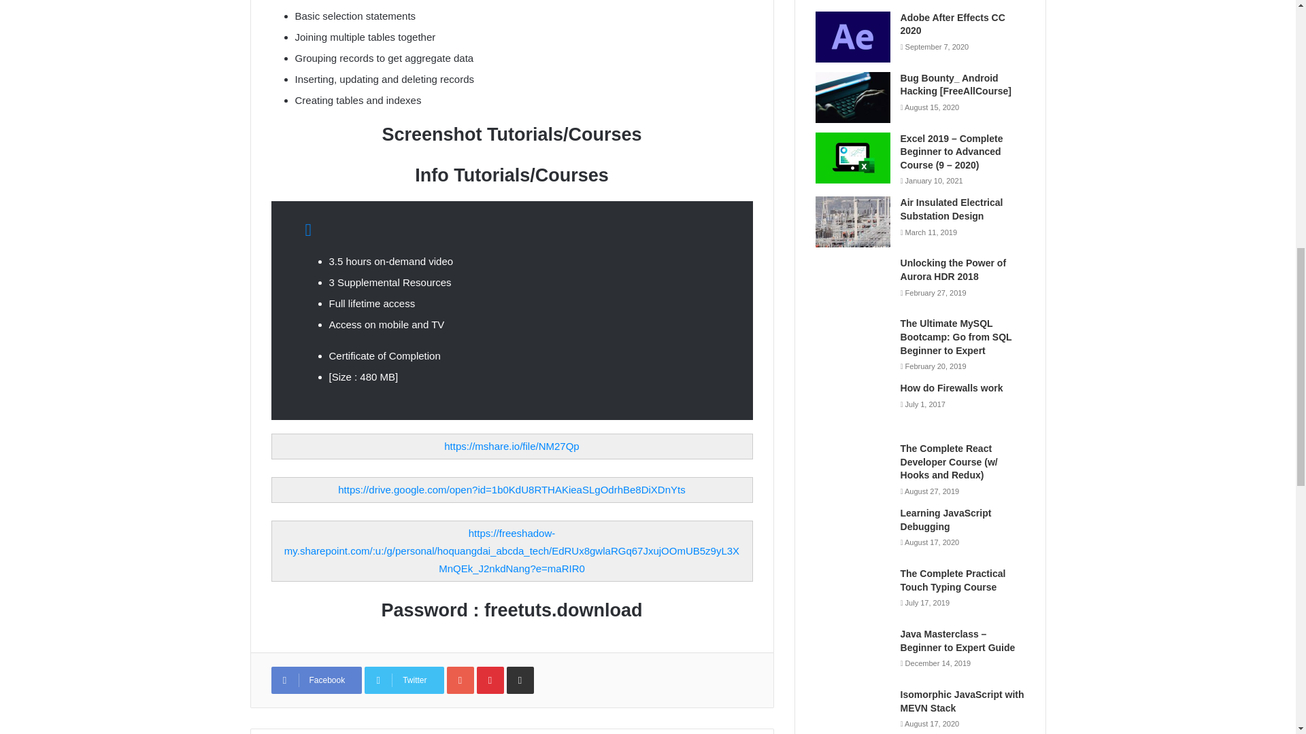 The image size is (1306, 734). Describe the element at coordinates (404, 680) in the screenshot. I see `Twitter` at that location.